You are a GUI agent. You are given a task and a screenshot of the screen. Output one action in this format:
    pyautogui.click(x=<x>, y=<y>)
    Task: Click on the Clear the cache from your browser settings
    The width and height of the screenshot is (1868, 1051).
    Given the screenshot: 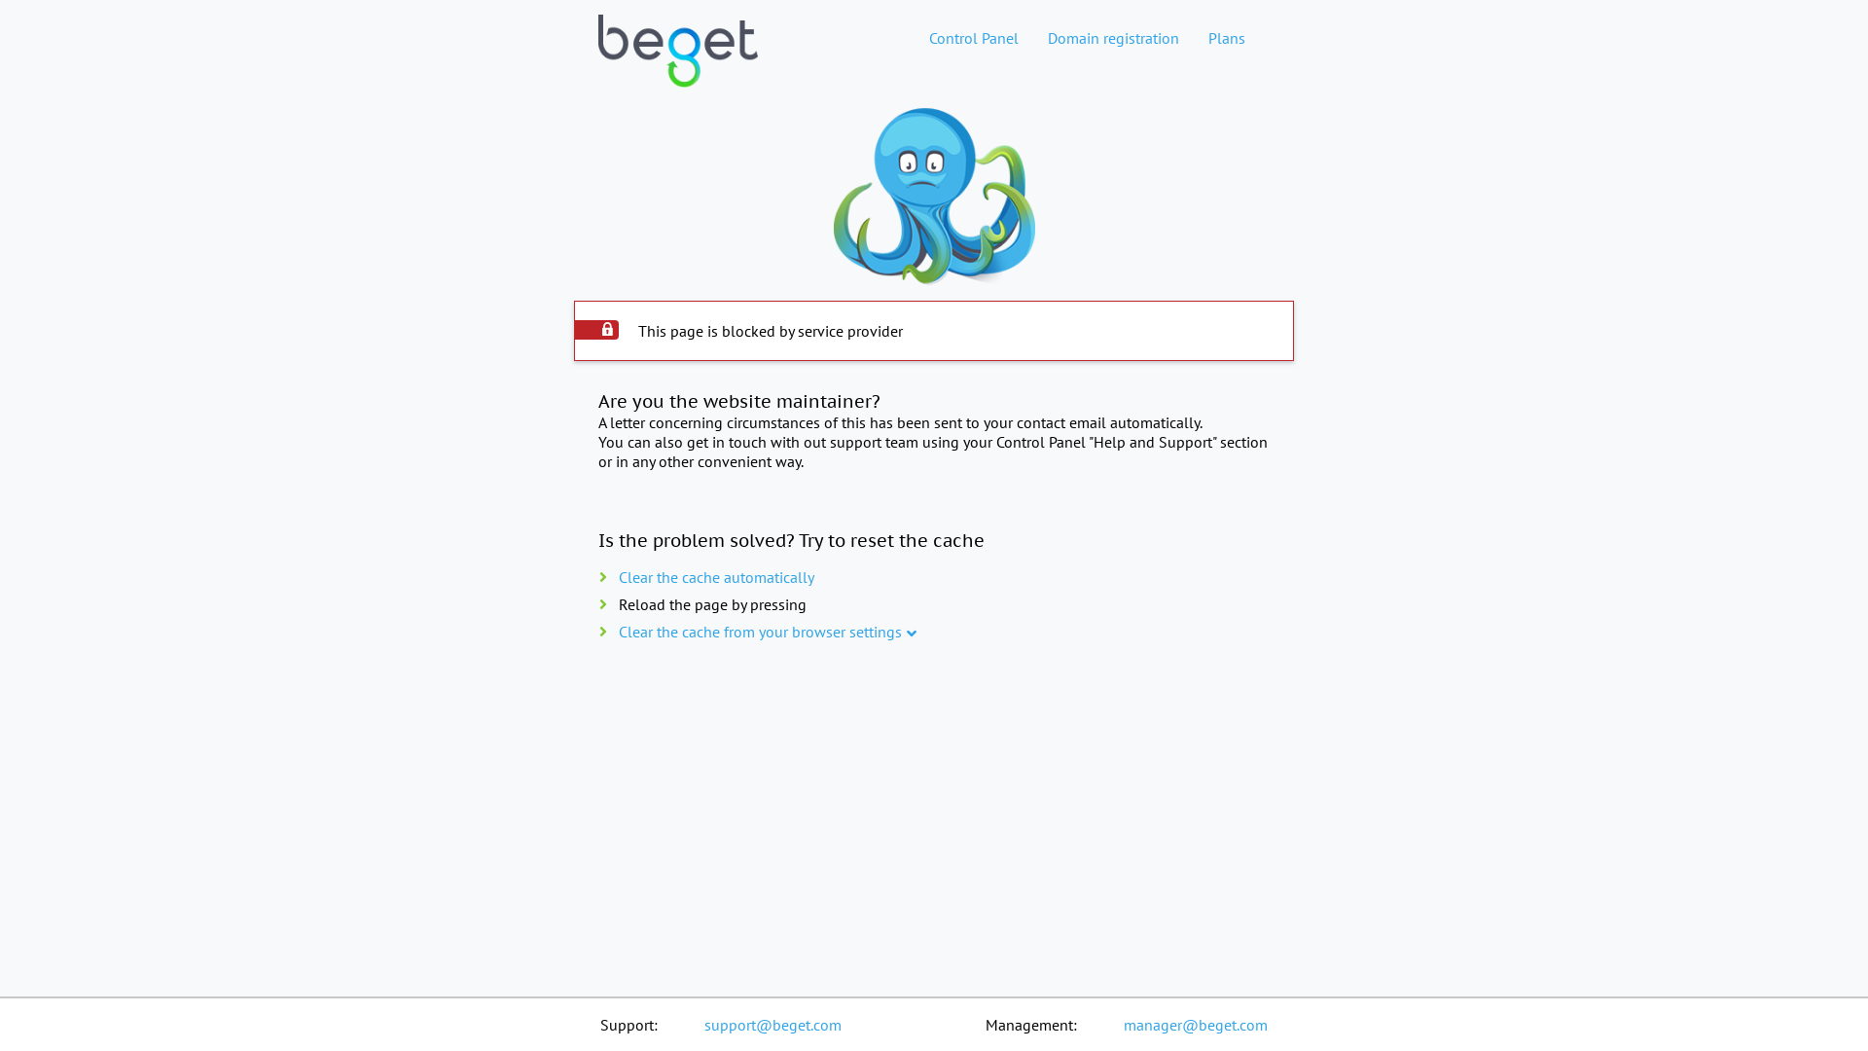 What is the action you would take?
    pyautogui.click(x=761, y=632)
    